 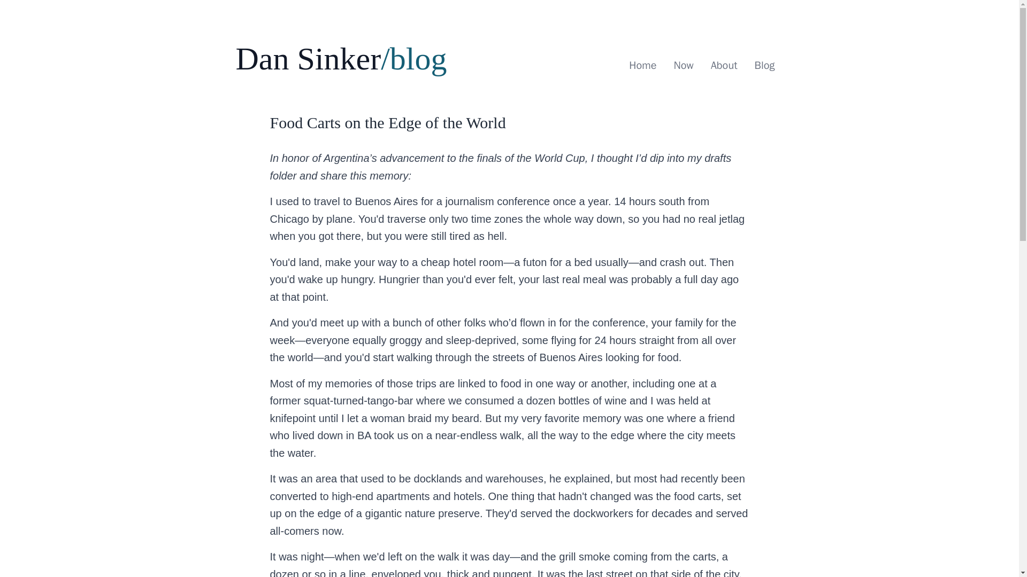 I want to click on About, so click(x=724, y=66).